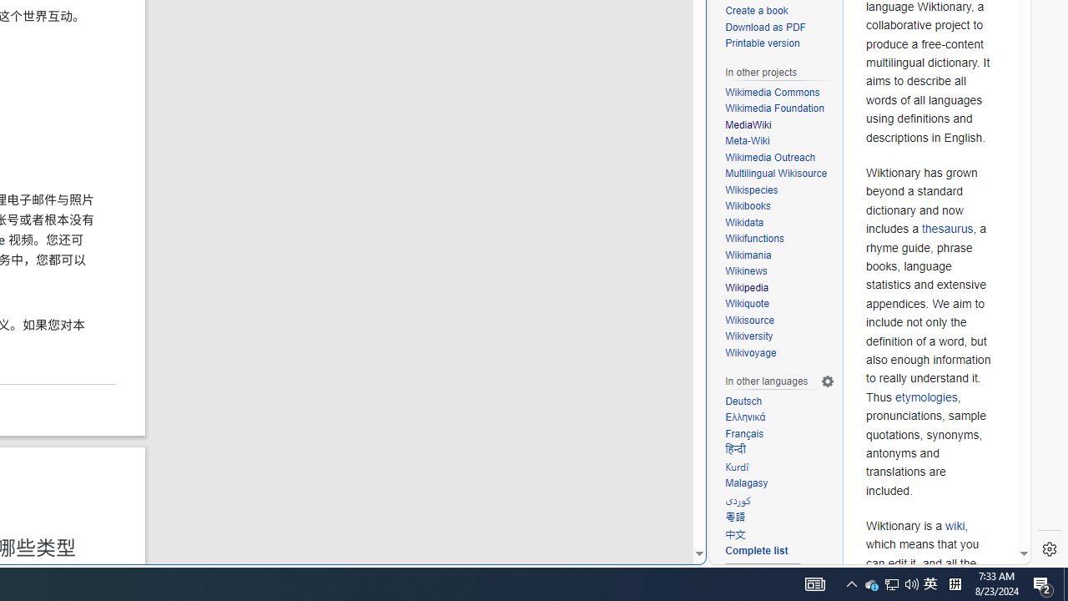  I want to click on Deutsch, so click(779, 401).